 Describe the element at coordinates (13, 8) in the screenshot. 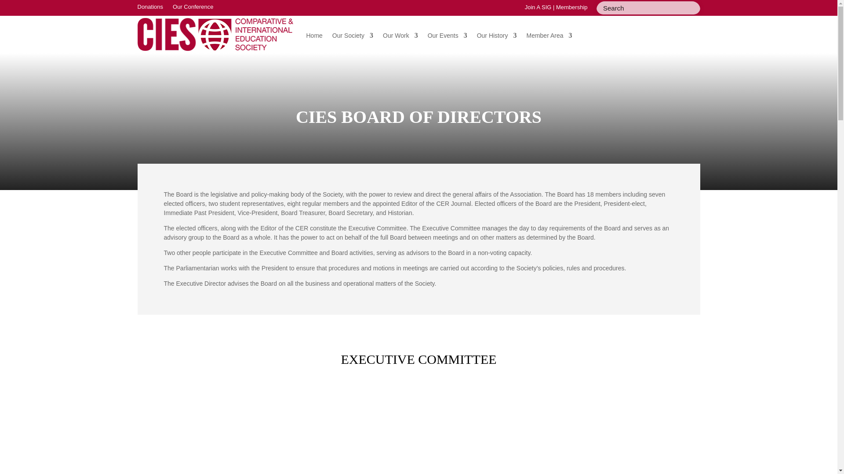

I see `Search` at that location.